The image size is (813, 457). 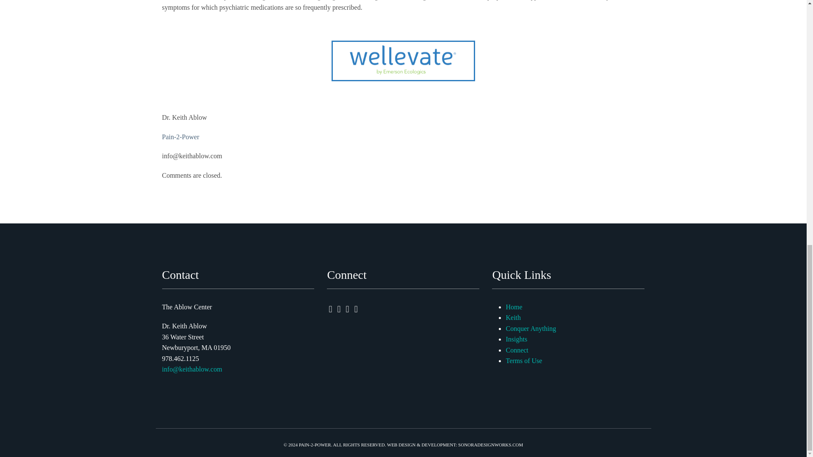 I want to click on Home, so click(x=514, y=307).